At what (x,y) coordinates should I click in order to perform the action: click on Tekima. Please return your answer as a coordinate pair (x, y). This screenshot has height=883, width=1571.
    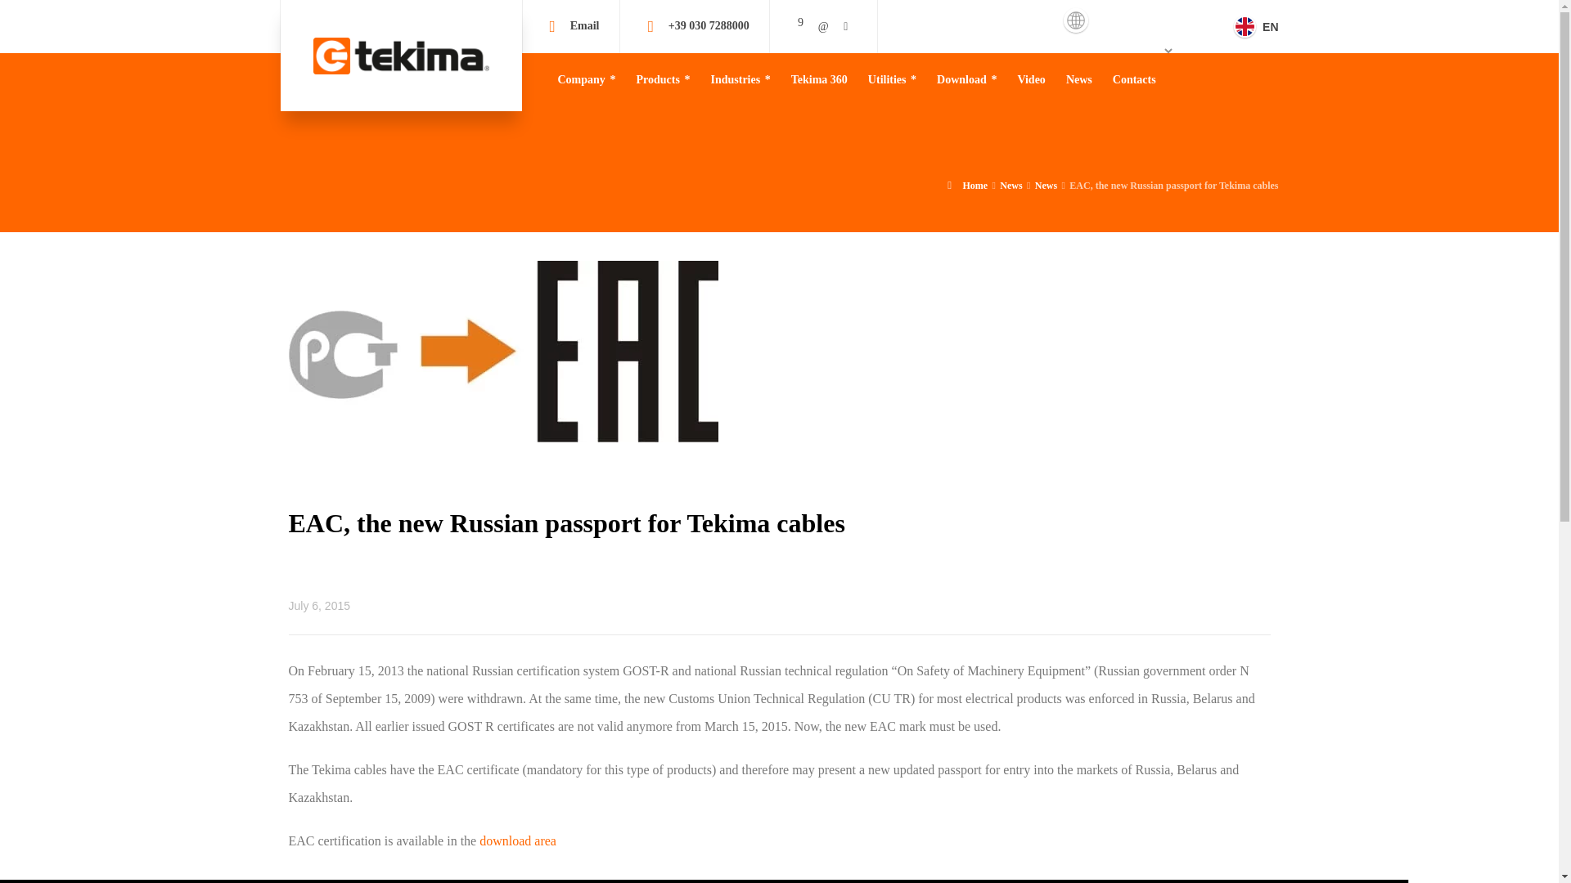
    Looking at the image, I should click on (401, 56).